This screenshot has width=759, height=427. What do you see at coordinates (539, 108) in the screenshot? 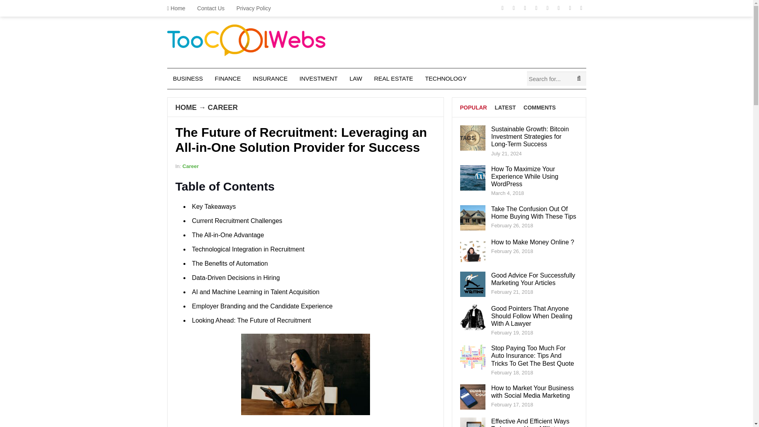
I see `Comments` at bounding box center [539, 108].